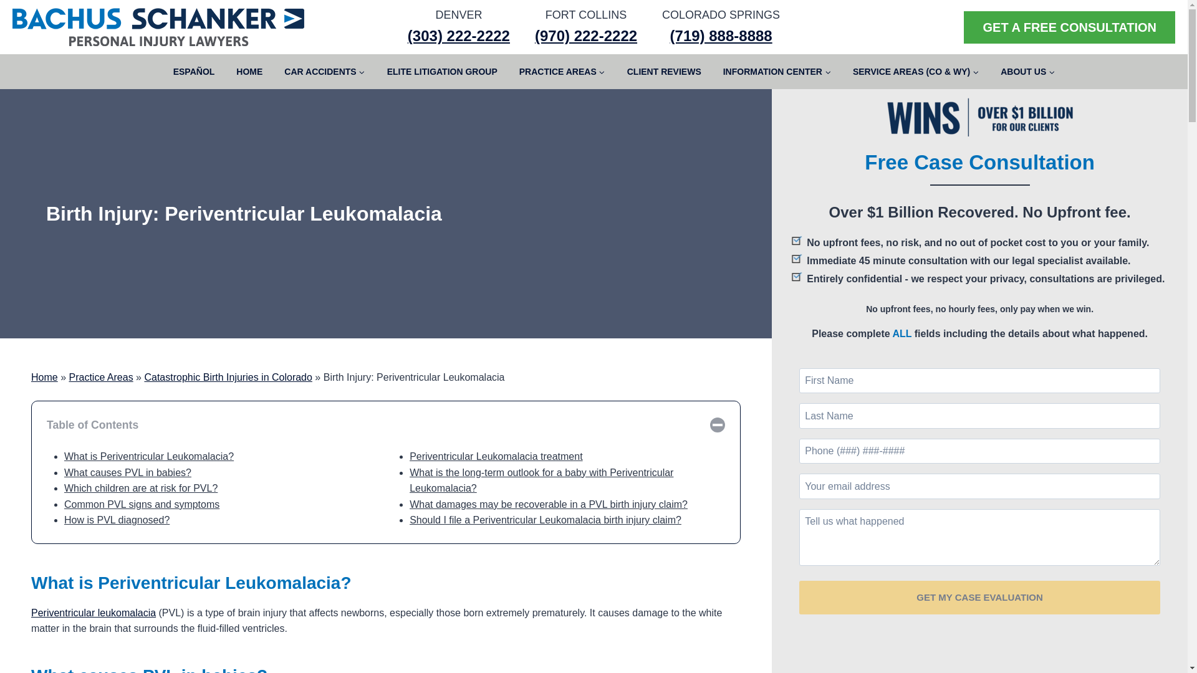 The image size is (1197, 673). Describe the element at coordinates (562, 71) in the screenshot. I see `PRACTICE AREAS` at that location.